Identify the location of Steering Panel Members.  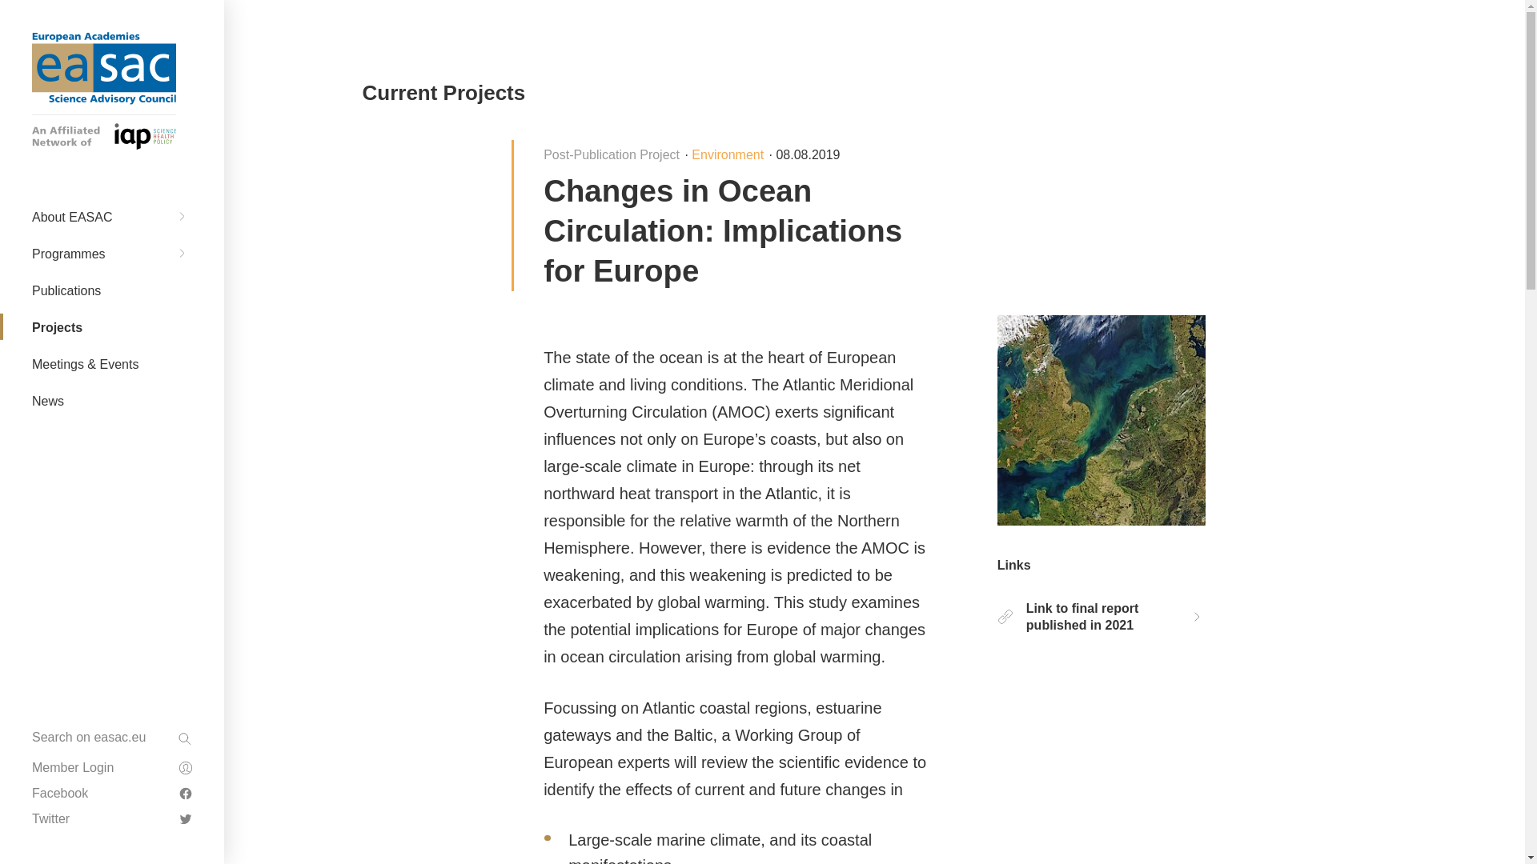
(112, 499).